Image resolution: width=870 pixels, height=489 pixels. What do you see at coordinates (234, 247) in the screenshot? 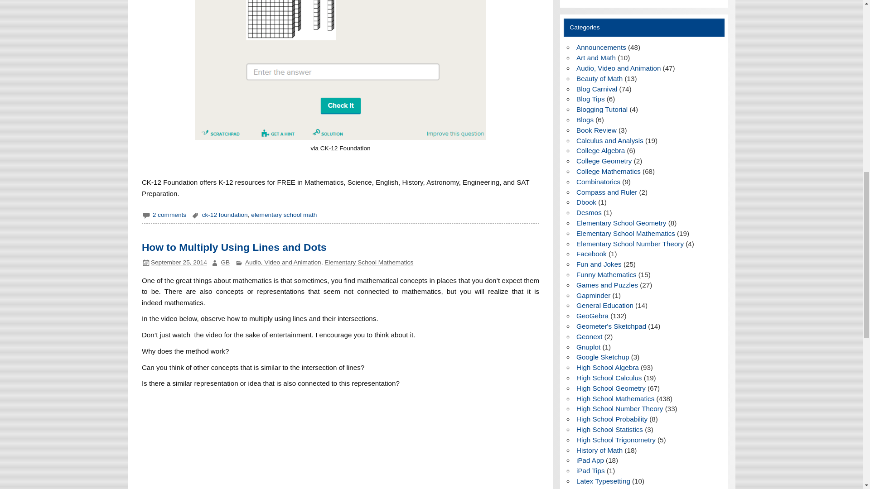
I see `How to Multiply Using Lines and Dots` at bounding box center [234, 247].